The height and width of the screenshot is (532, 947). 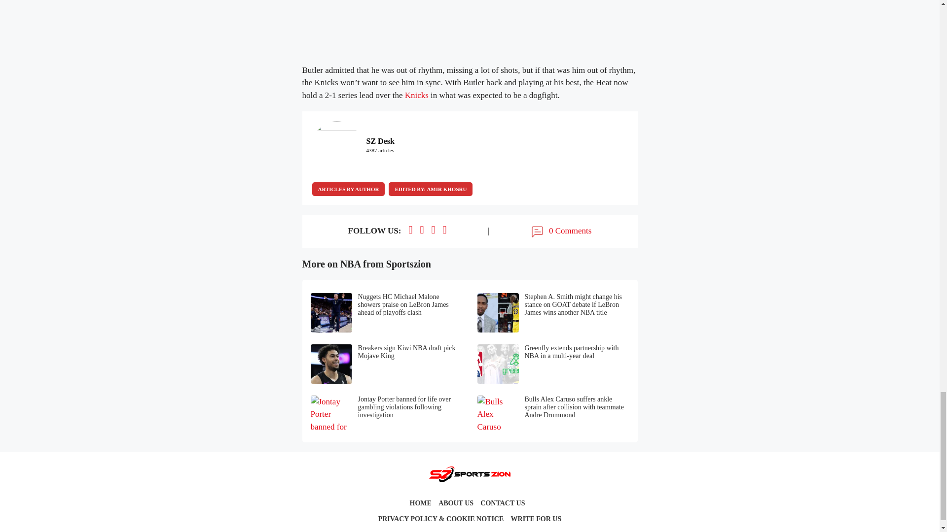 I want to click on ARTICLES BY AUTHOR, so click(x=348, y=189).